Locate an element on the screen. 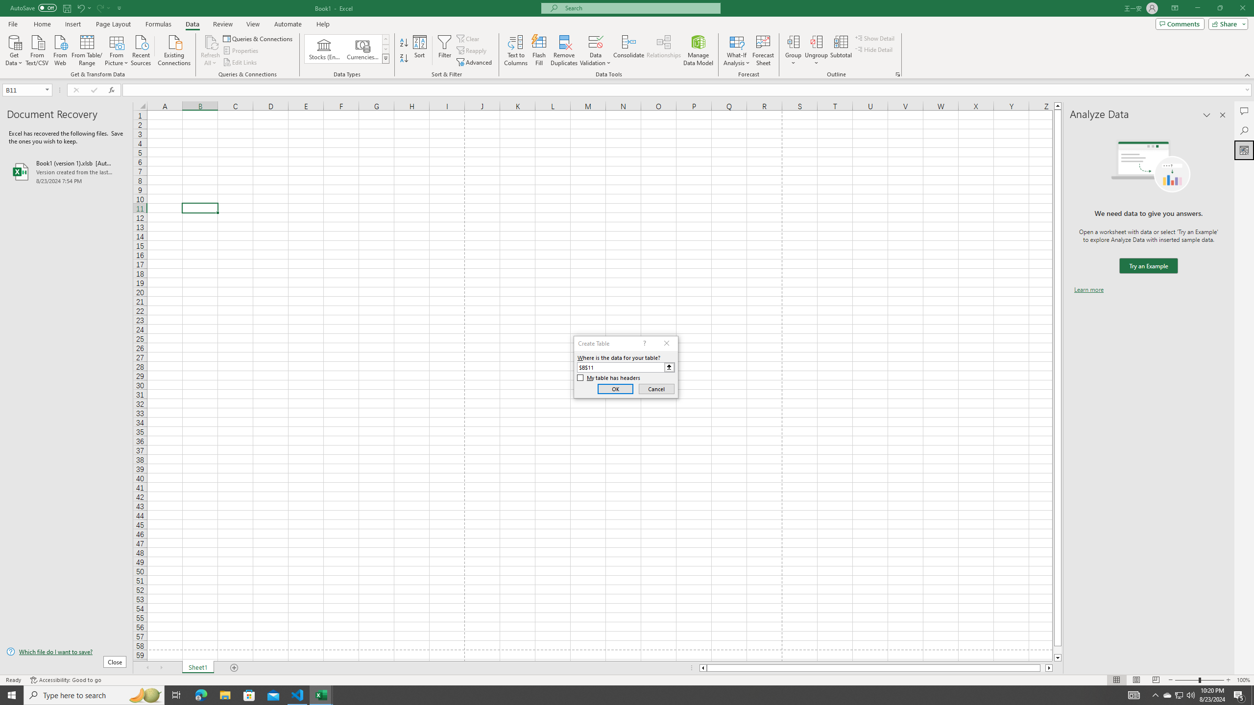 This screenshot has width=1254, height=705. From Picture is located at coordinates (117, 49).